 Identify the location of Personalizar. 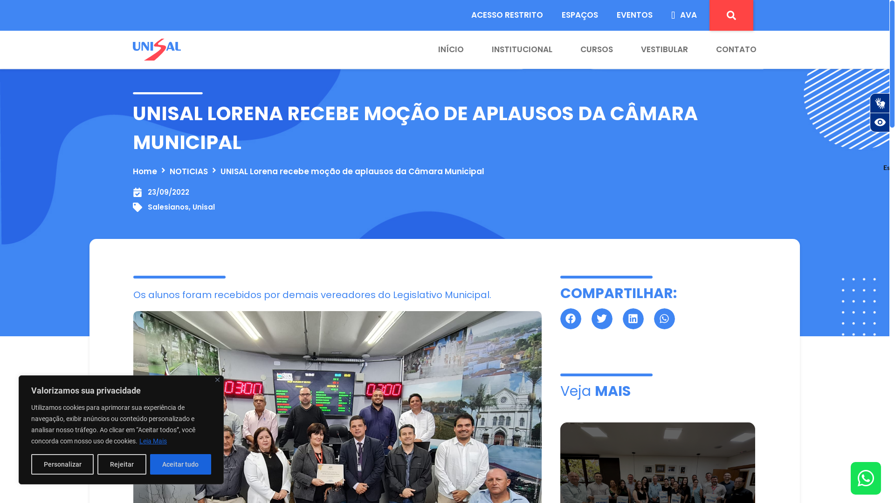
(62, 464).